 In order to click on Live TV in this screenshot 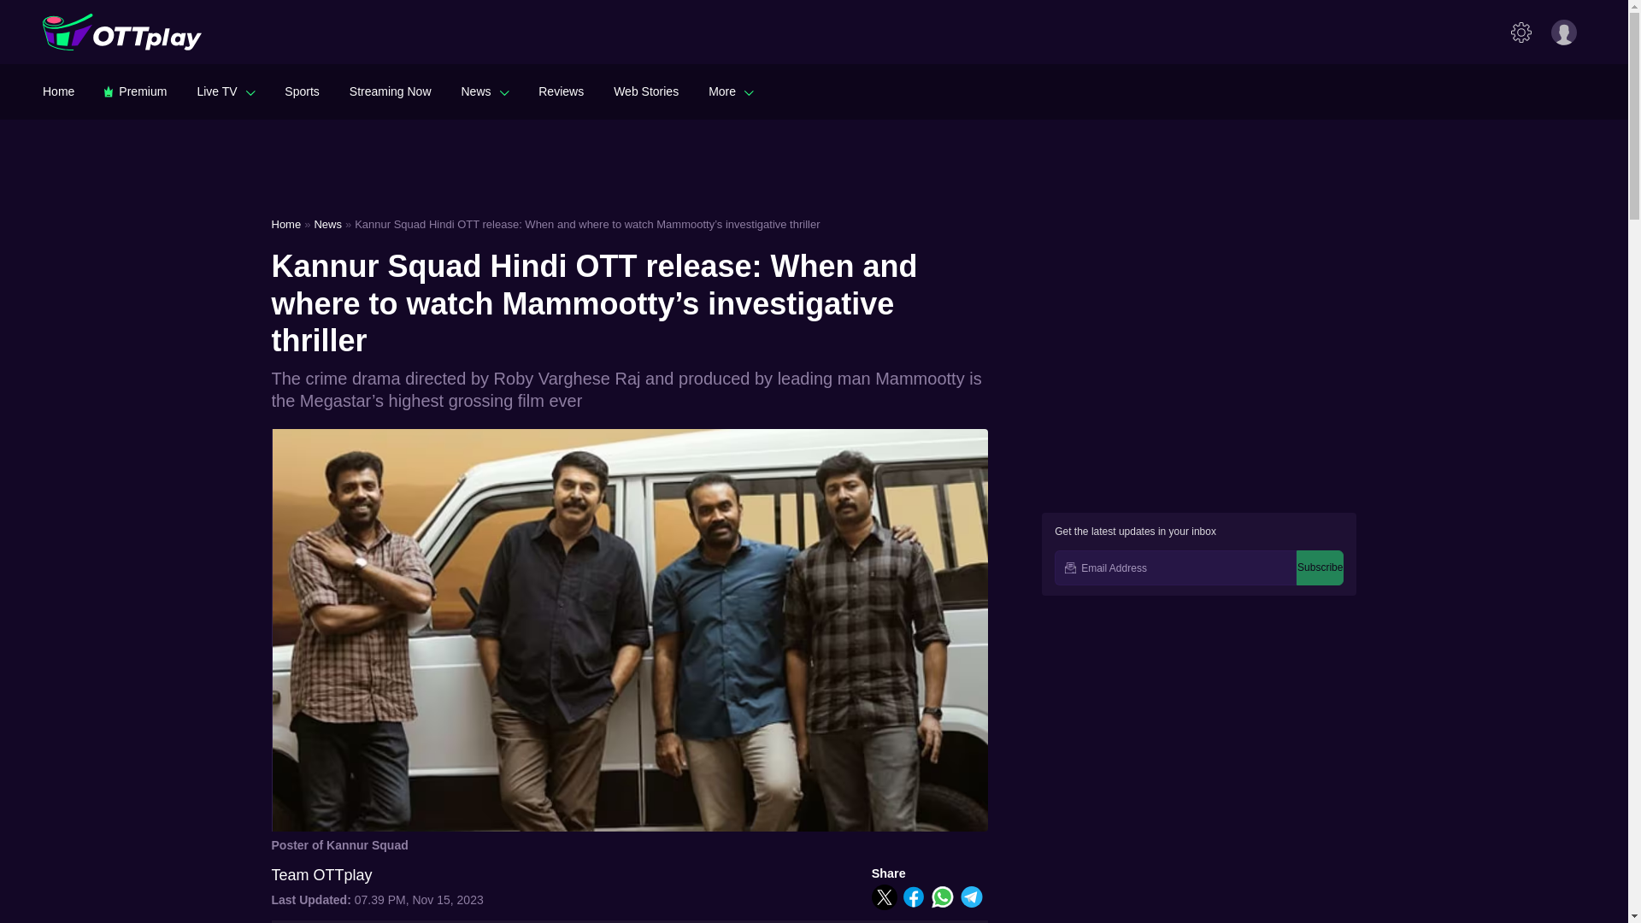, I will do `click(226, 91)`.